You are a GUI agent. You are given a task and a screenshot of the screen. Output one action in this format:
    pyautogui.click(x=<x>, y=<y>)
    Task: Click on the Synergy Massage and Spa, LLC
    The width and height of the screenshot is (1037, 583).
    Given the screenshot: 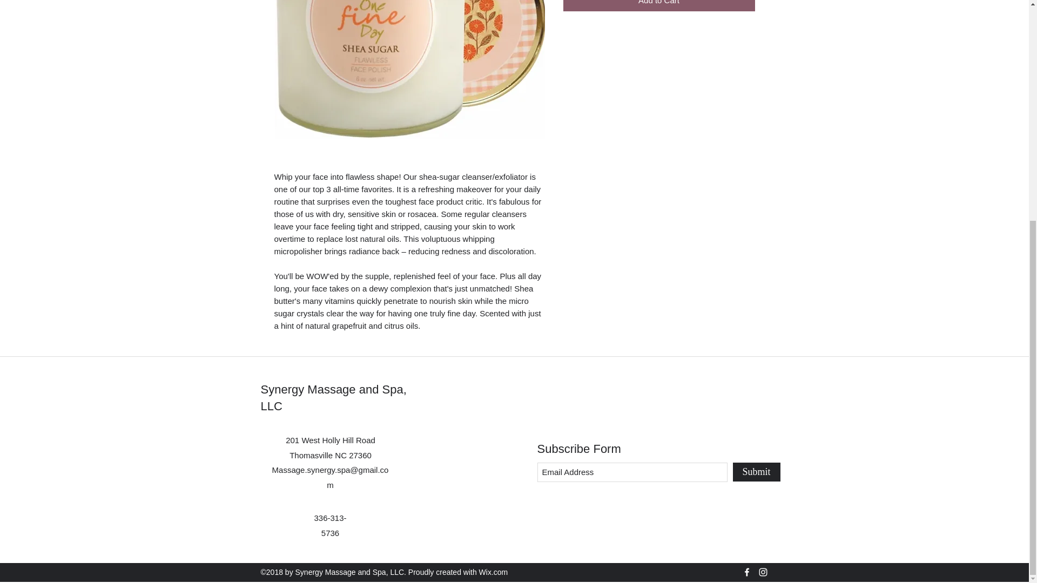 What is the action you would take?
    pyautogui.click(x=333, y=397)
    